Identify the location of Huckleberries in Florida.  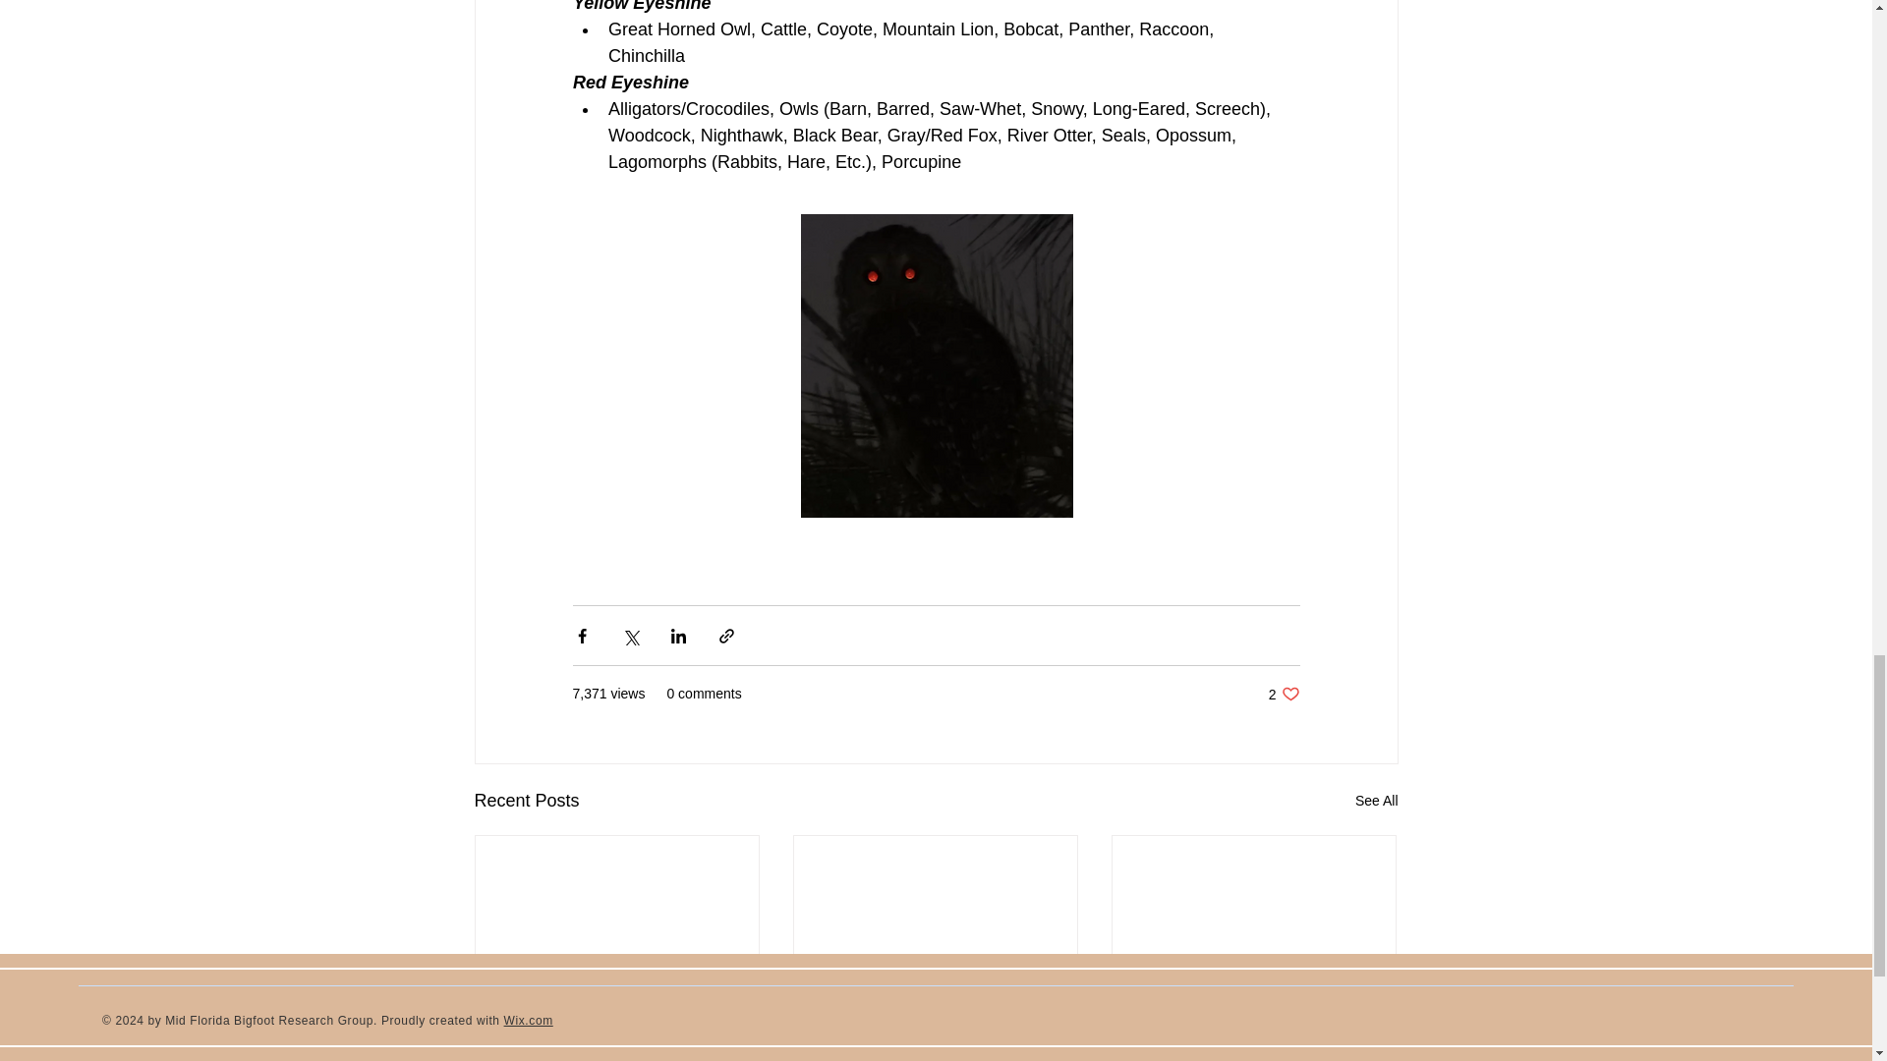
(1284, 694).